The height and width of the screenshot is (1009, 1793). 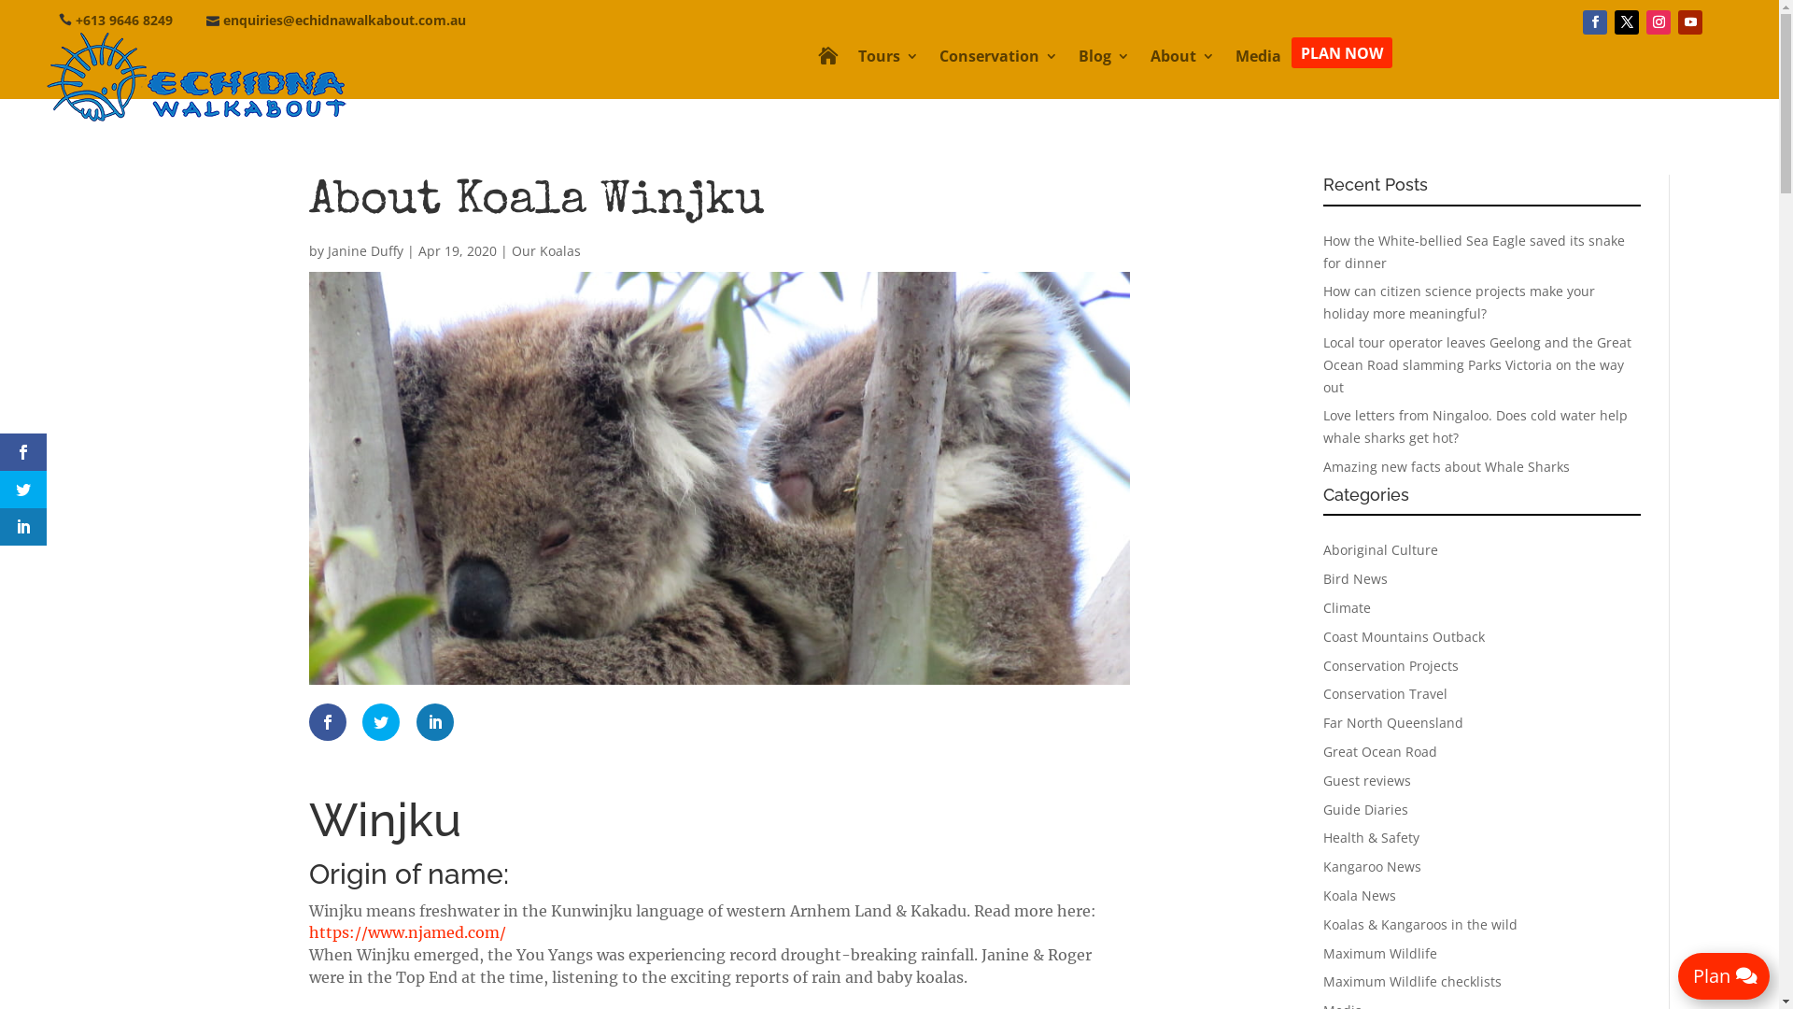 What do you see at coordinates (1373, 867) in the screenshot?
I see `Kangaroo News` at bounding box center [1373, 867].